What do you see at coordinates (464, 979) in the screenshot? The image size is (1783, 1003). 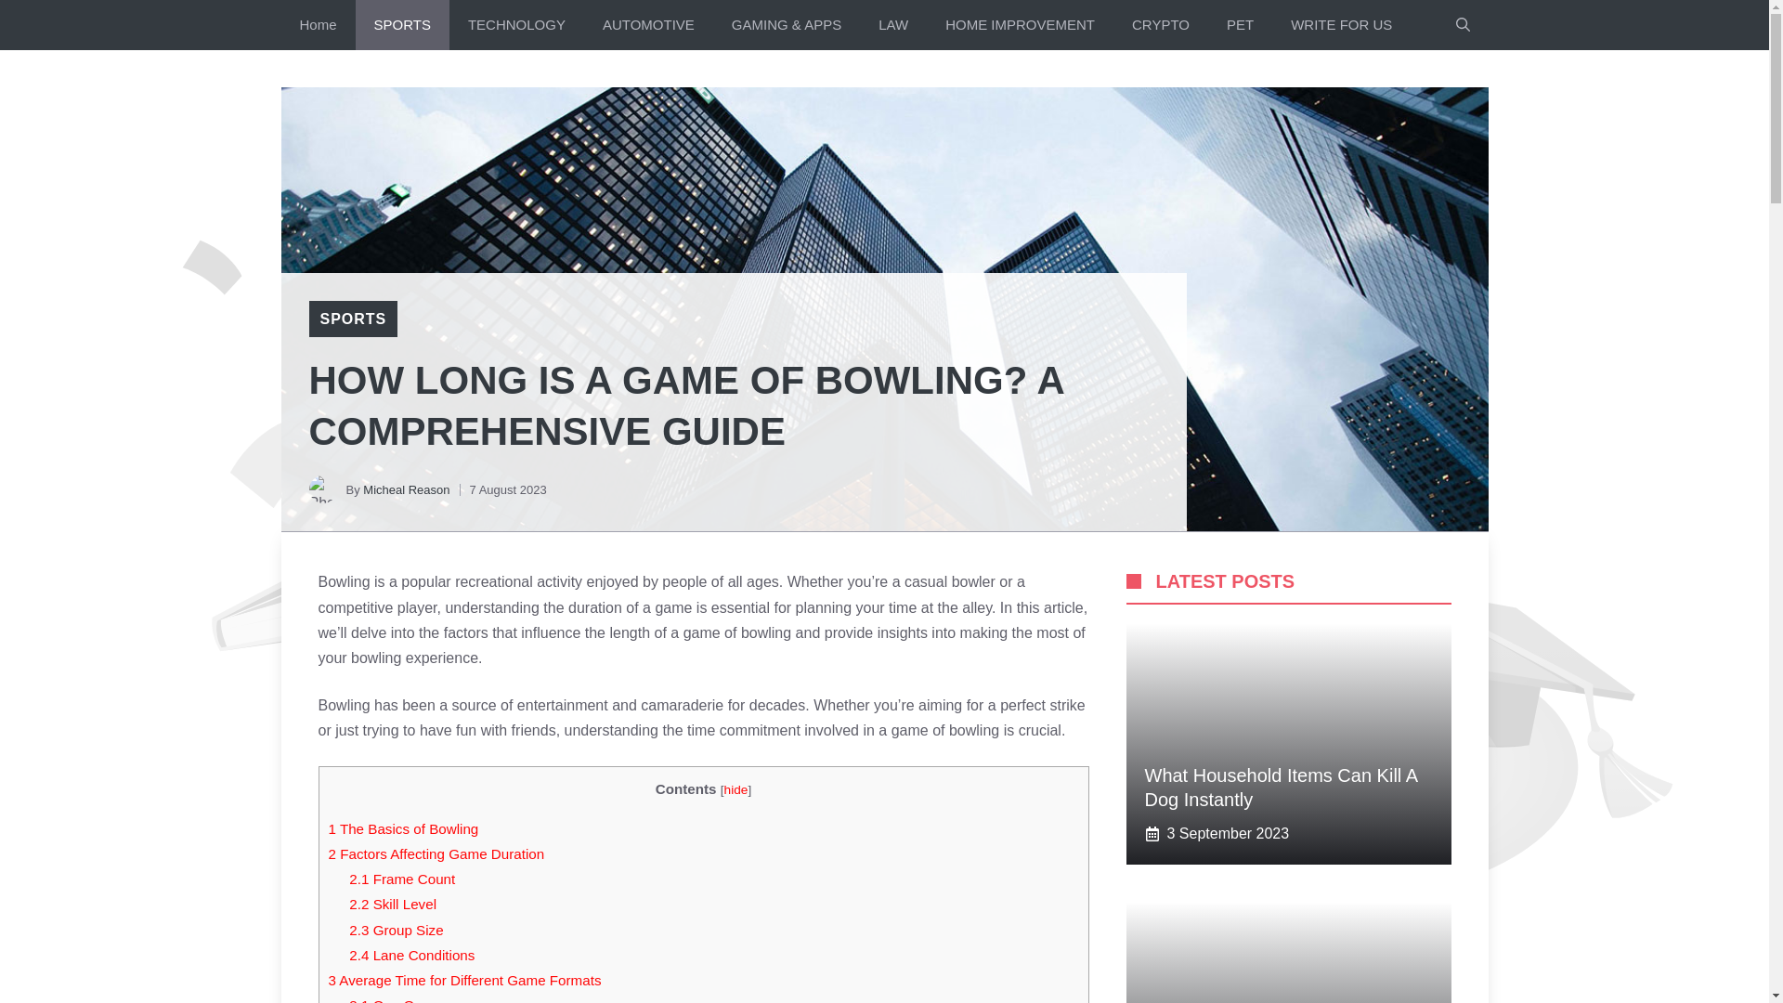 I see `3 Average Time for Different Game Formats` at bounding box center [464, 979].